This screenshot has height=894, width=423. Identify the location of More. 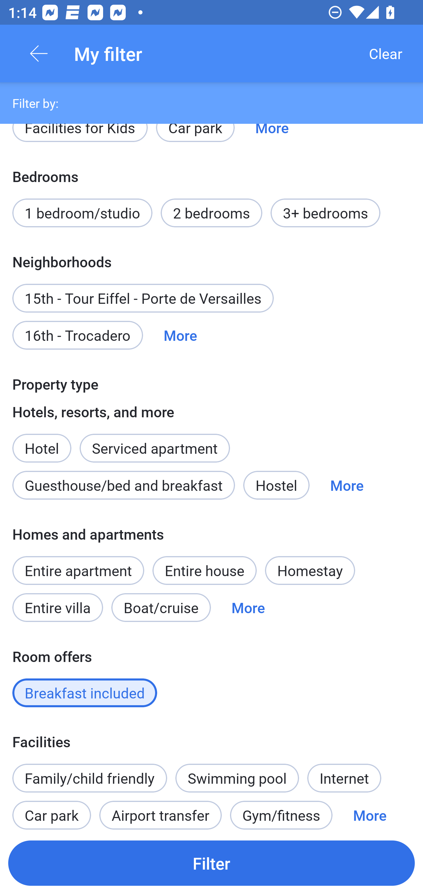
(272, 138).